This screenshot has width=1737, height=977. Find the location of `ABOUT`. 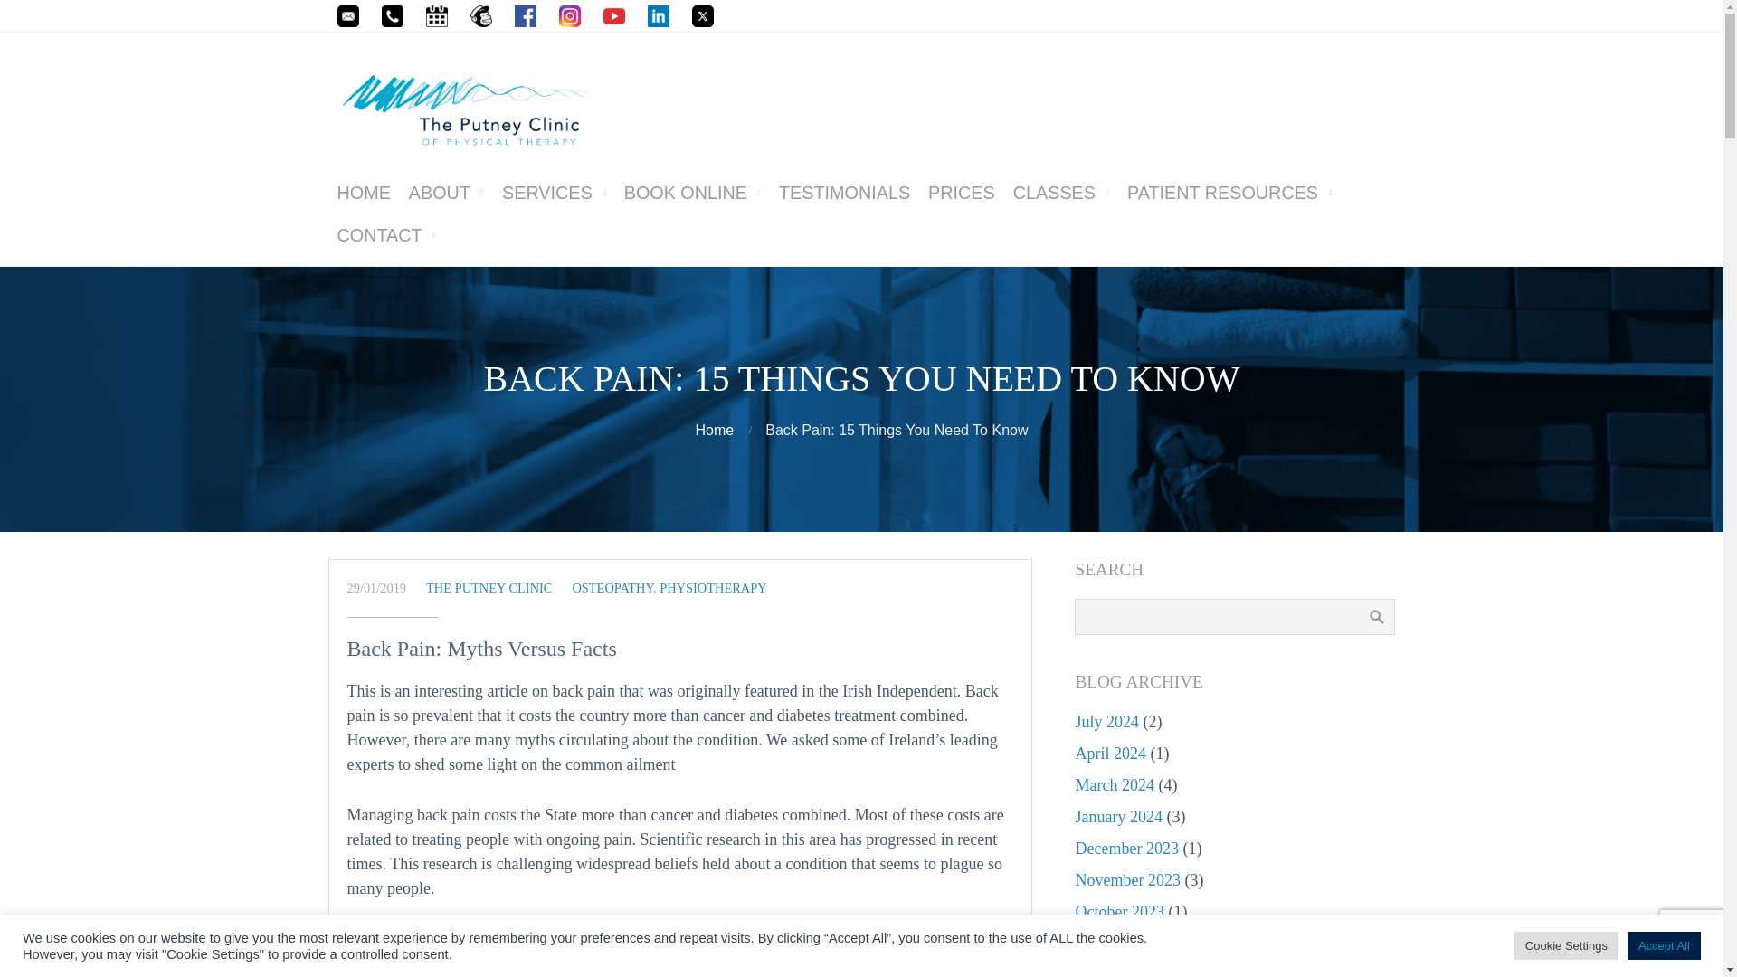

ABOUT is located at coordinates (446, 193).